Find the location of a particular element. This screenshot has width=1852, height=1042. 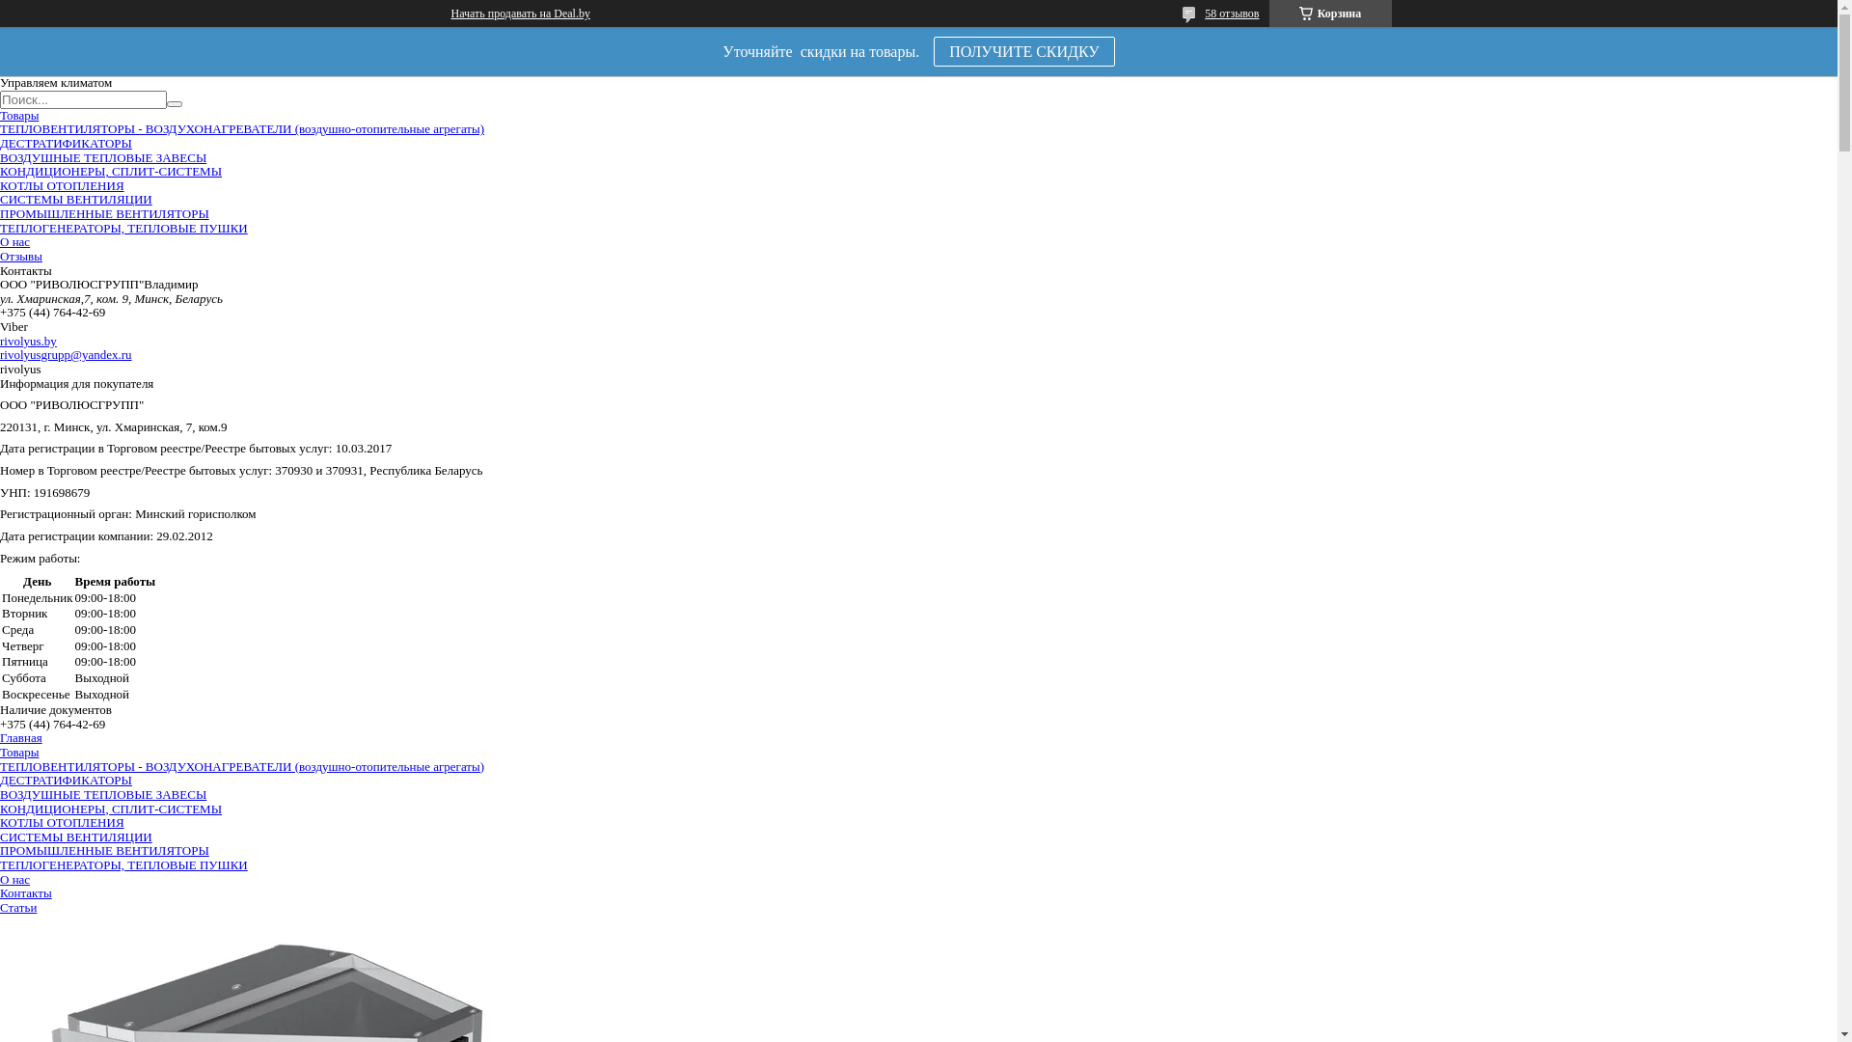

rivolyus.by is located at coordinates (29, 342).